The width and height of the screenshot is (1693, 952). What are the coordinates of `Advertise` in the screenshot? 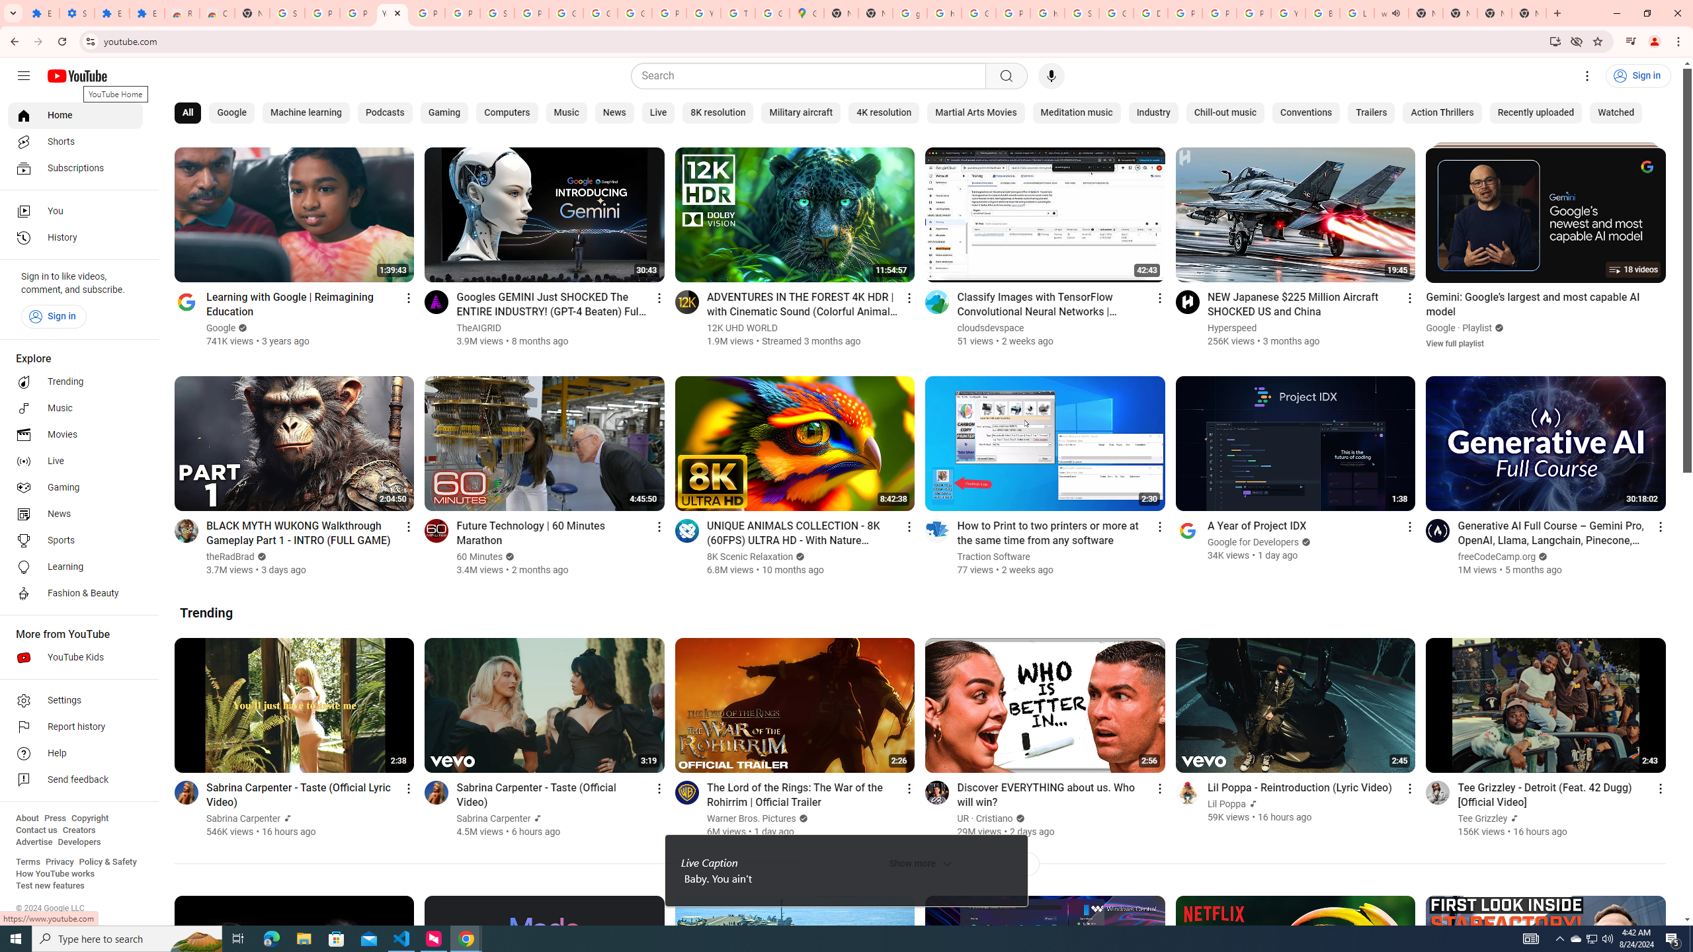 It's located at (34, 842).